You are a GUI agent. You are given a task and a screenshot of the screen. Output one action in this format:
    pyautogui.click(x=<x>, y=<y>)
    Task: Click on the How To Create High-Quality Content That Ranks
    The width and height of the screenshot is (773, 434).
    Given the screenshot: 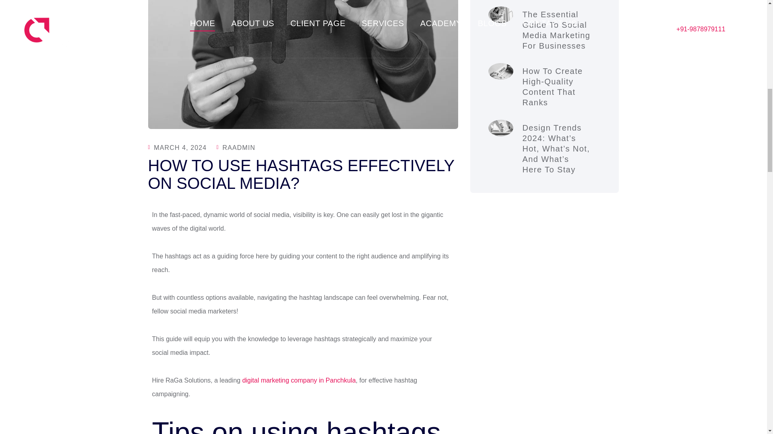 What is the action you would take?
    pyautogui.click(x=552, y=87)
    